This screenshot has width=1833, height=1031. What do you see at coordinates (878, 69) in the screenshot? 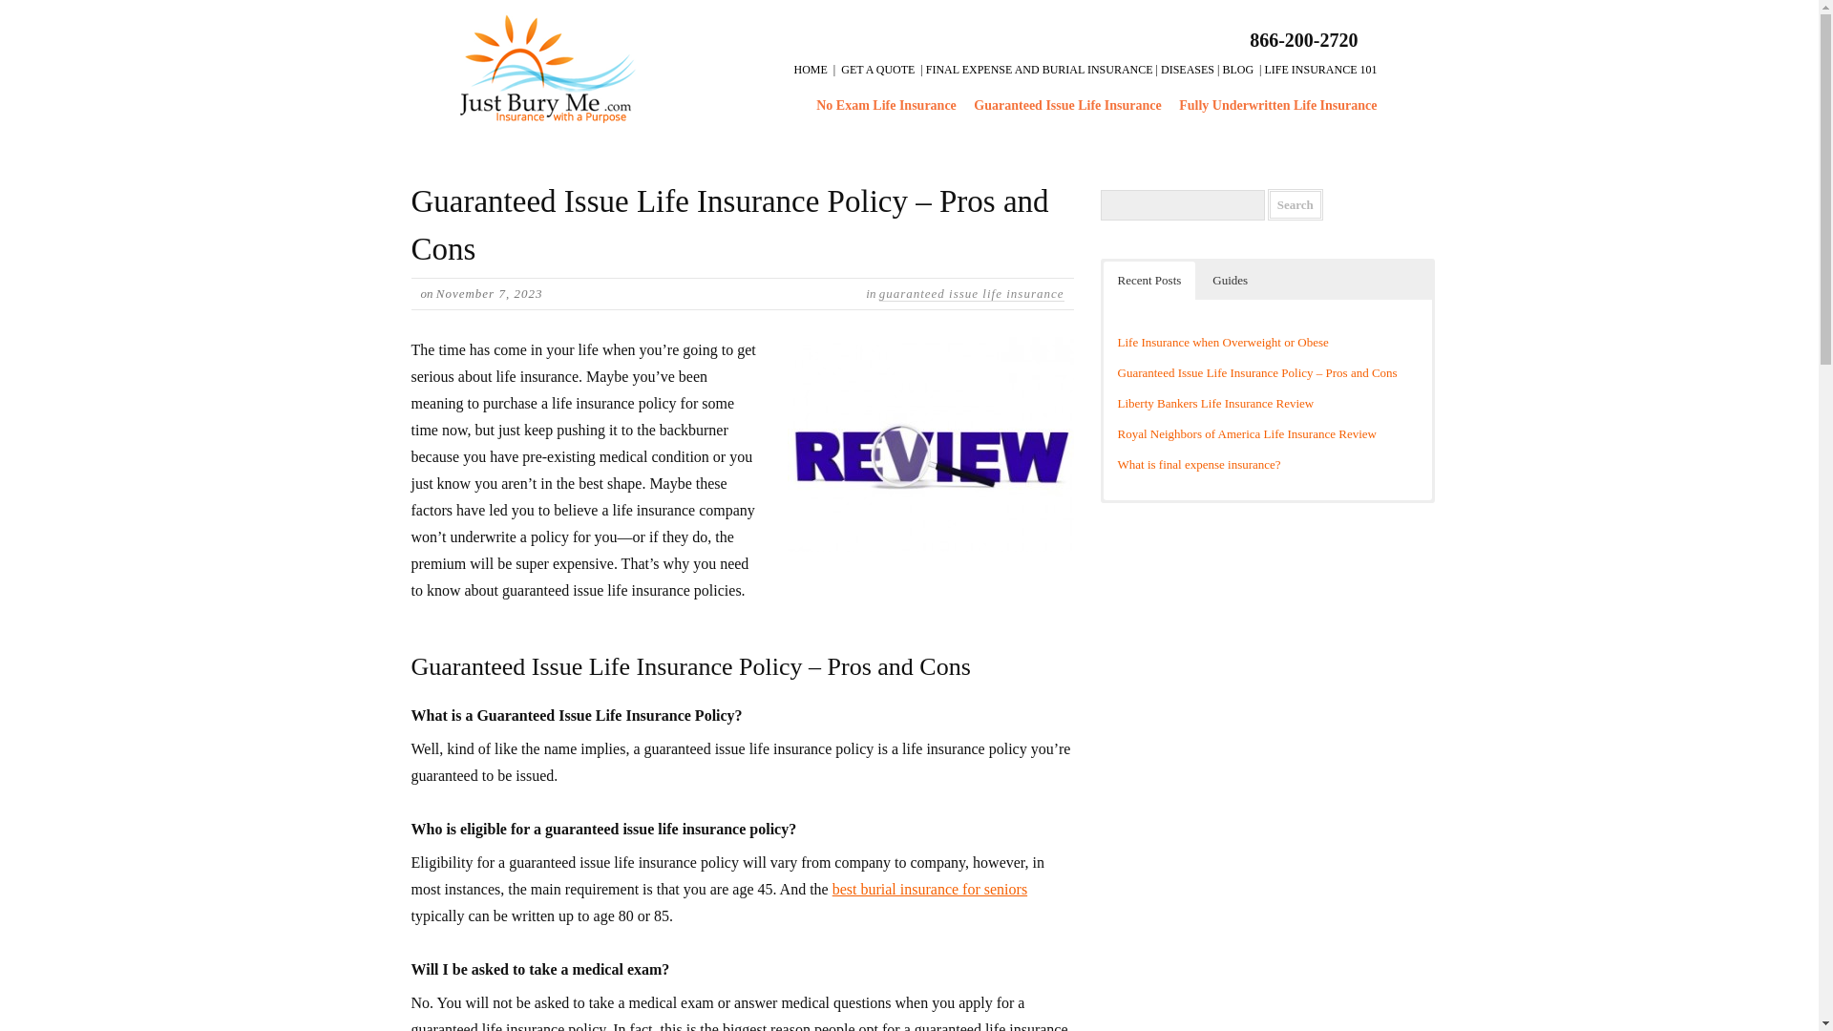
I see `GET A QUOTE` at bounding box center [878, 69].